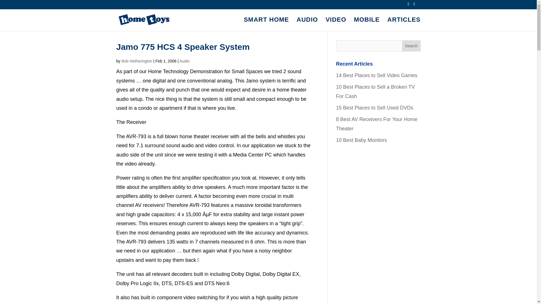 The height and width of the screenshot is (304, 541). Describe the element at coordinates (266, 24) in the screenshot. I see `SMART HOME` at that location.